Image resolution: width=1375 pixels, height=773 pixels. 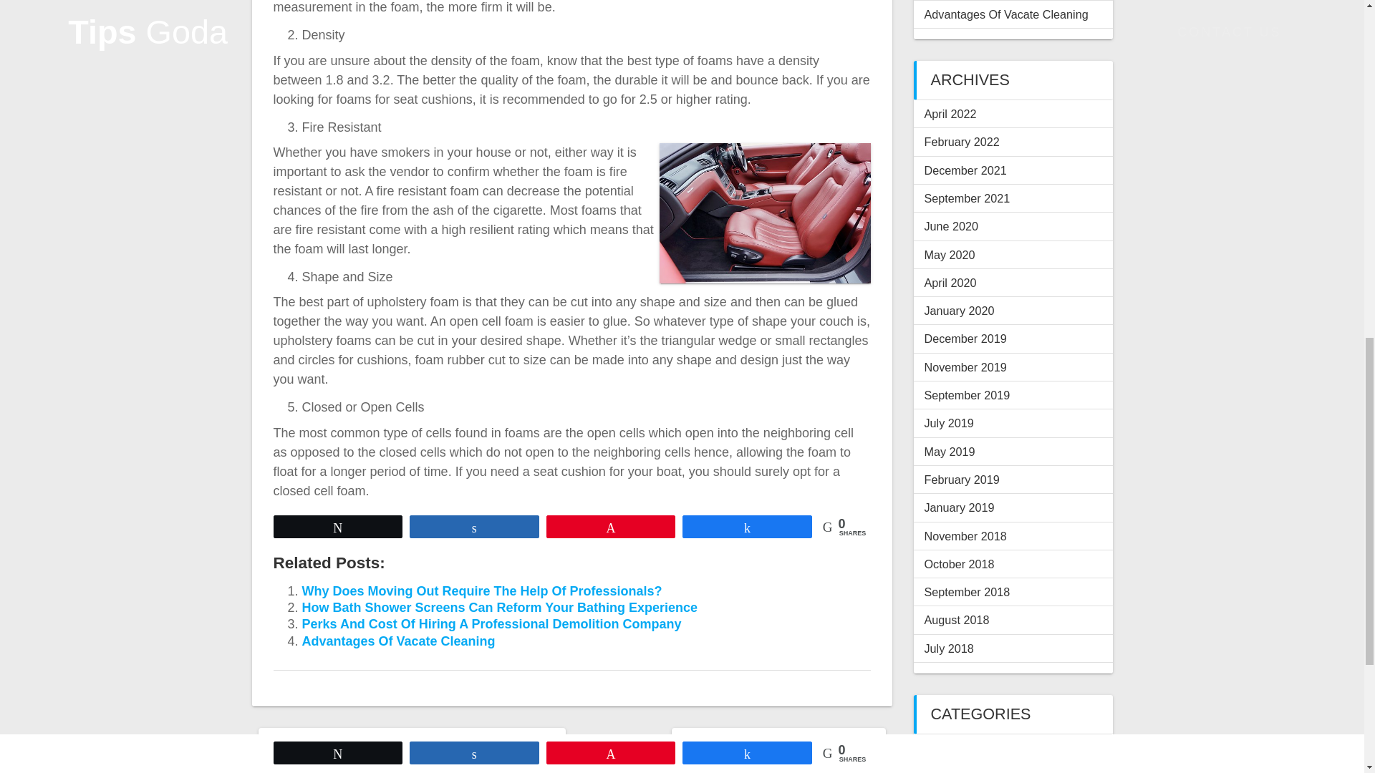 I want to click on July 2019, so click(x=948, y=423).